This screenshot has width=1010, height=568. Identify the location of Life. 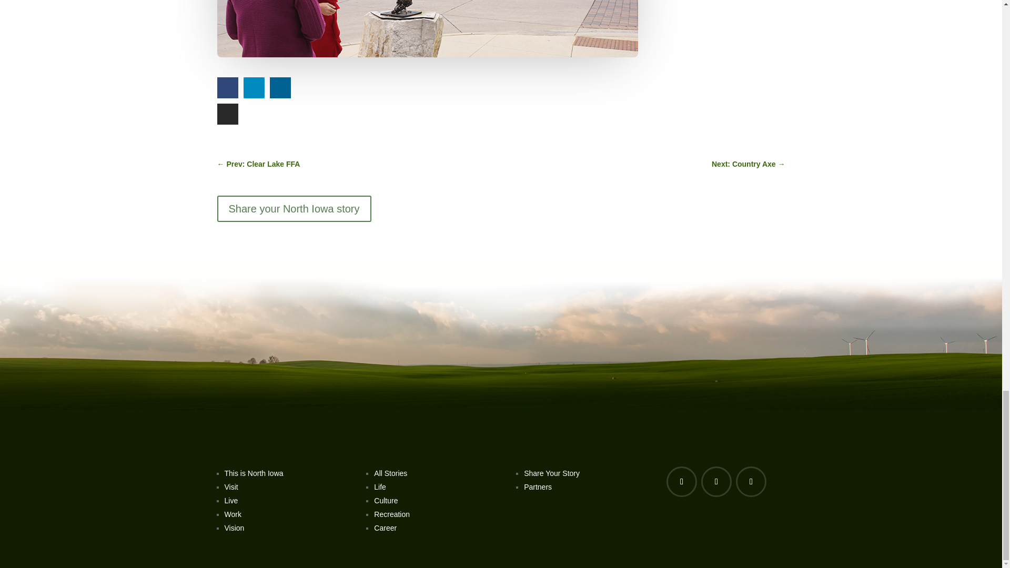
(380, 487).